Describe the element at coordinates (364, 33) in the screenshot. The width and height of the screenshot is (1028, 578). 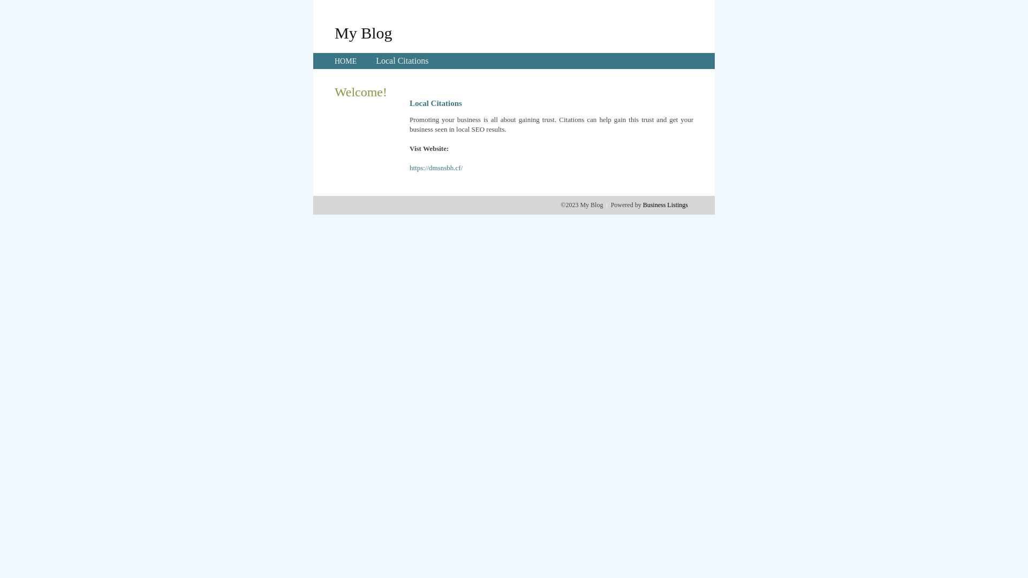
I see `My Blog` at that location.